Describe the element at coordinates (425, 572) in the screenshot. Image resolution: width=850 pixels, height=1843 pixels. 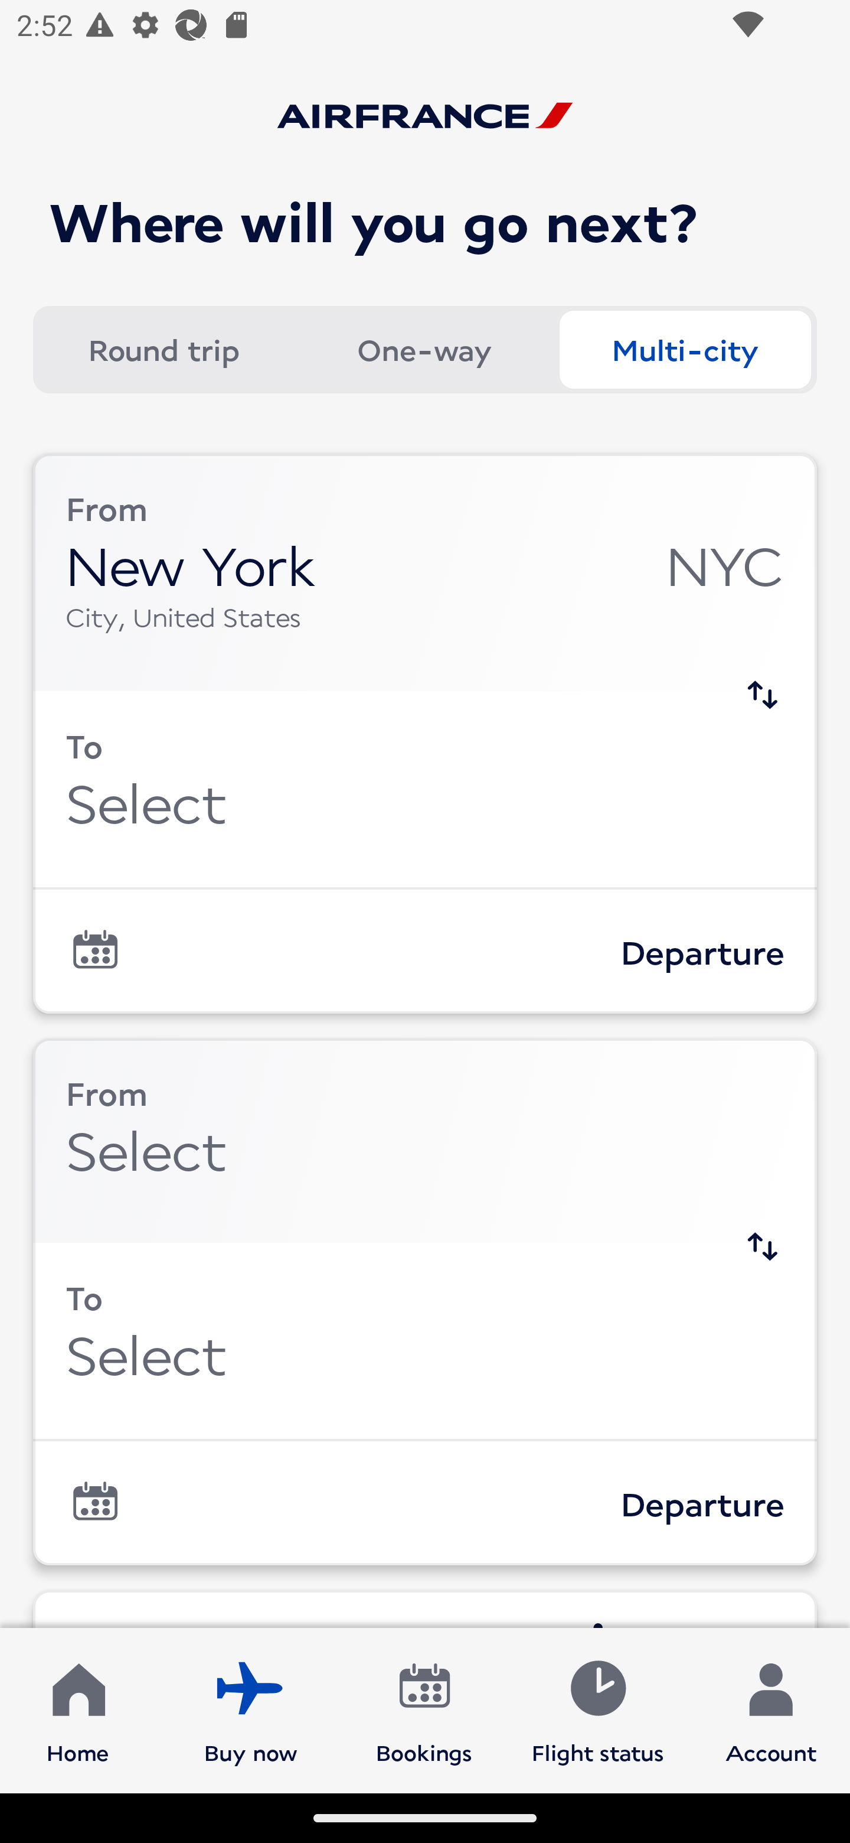
I see `From New York NYC City, United States` at that location.